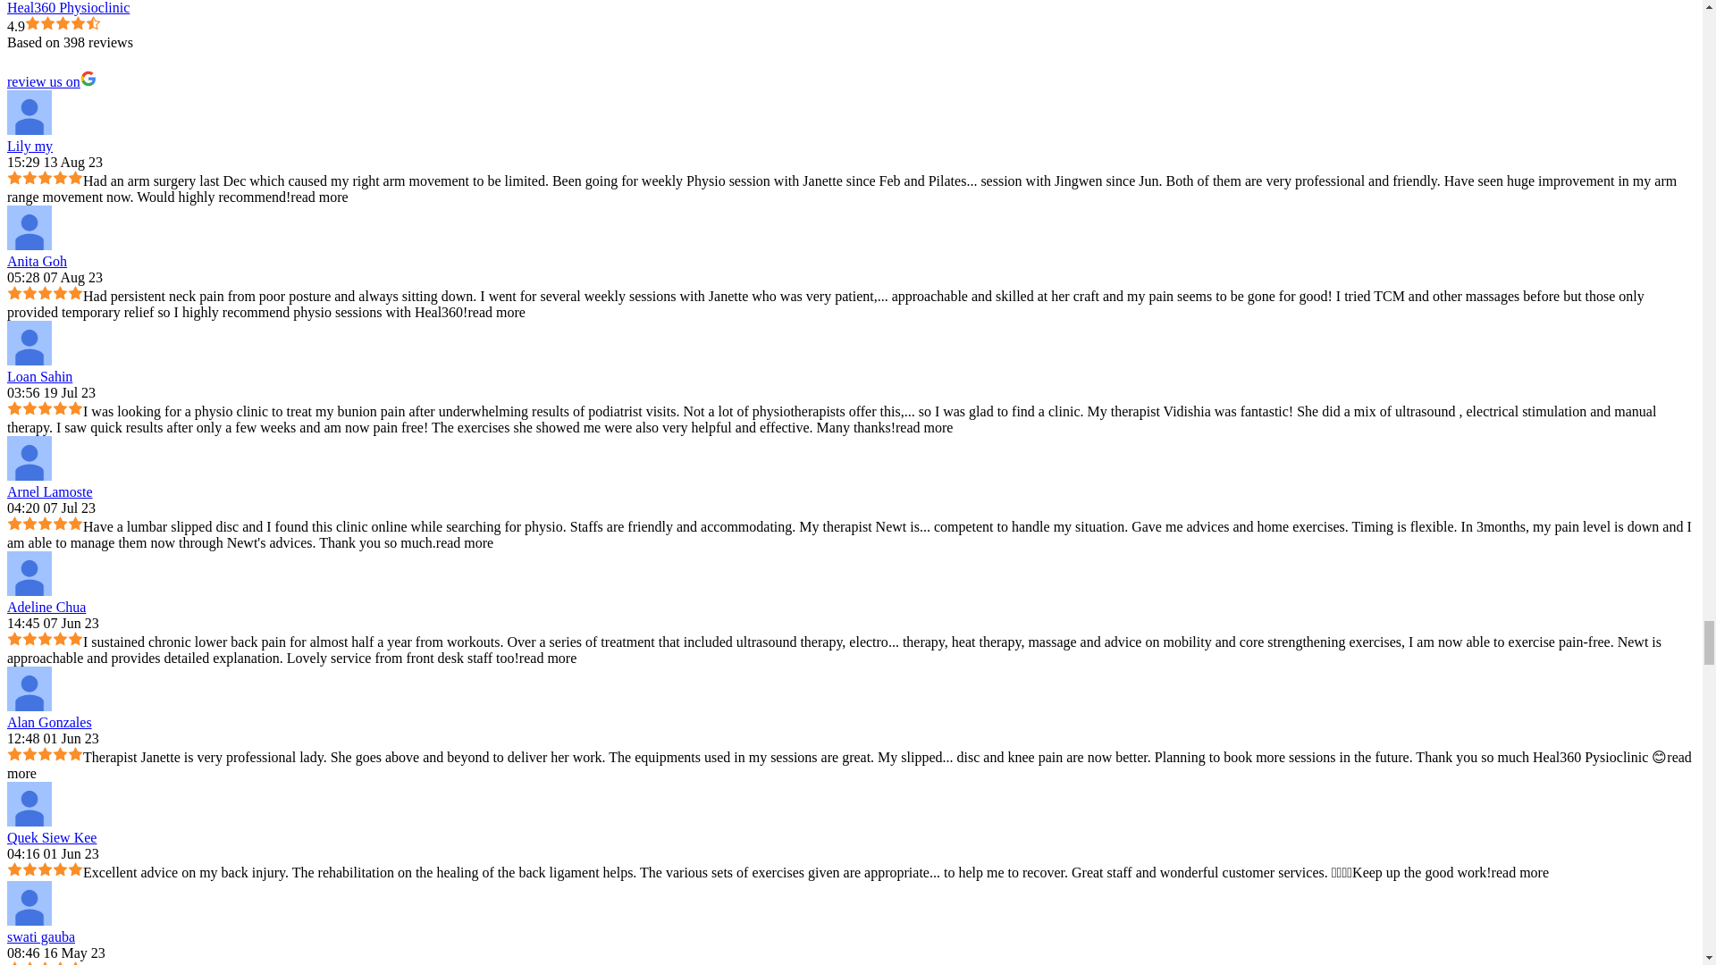  Describe the element at coordinates (29, 457) in the screenshot. I see `Arnel Lamoste` at that location.